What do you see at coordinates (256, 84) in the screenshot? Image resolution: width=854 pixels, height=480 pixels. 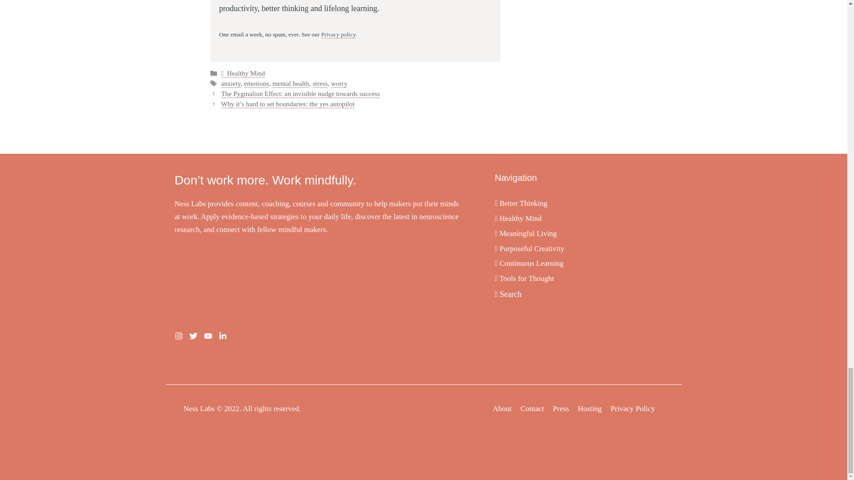 I see `emotions` at bounding box center [256, 84].